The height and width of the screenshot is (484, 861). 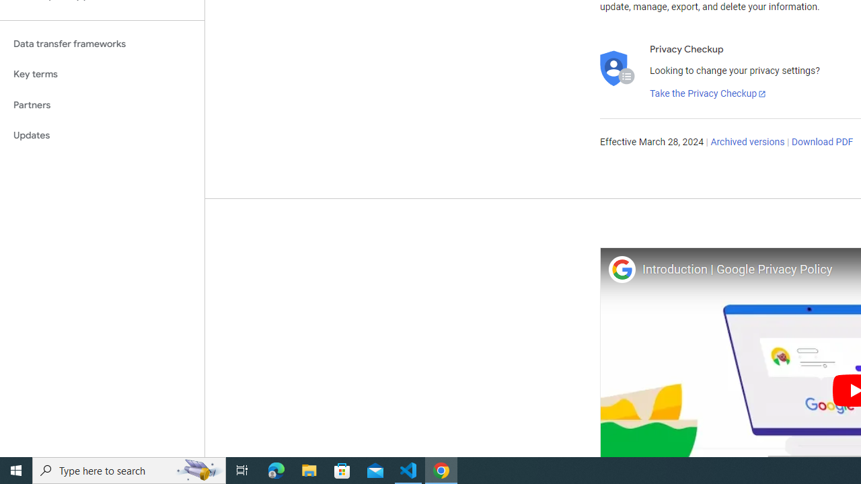 I want to click on Archived versions, so click(x=748, y=143).